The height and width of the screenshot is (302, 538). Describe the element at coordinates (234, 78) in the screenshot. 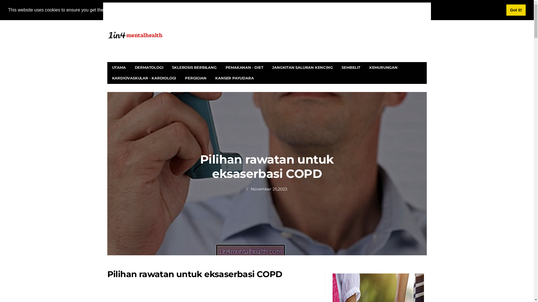

I see `KANSER PAYUDARA` at that location.